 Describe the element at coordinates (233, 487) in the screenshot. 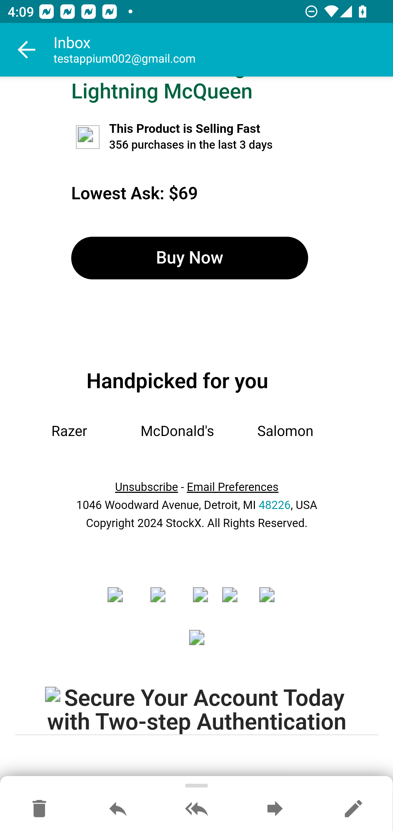

I see `Email Preferences` at that location.